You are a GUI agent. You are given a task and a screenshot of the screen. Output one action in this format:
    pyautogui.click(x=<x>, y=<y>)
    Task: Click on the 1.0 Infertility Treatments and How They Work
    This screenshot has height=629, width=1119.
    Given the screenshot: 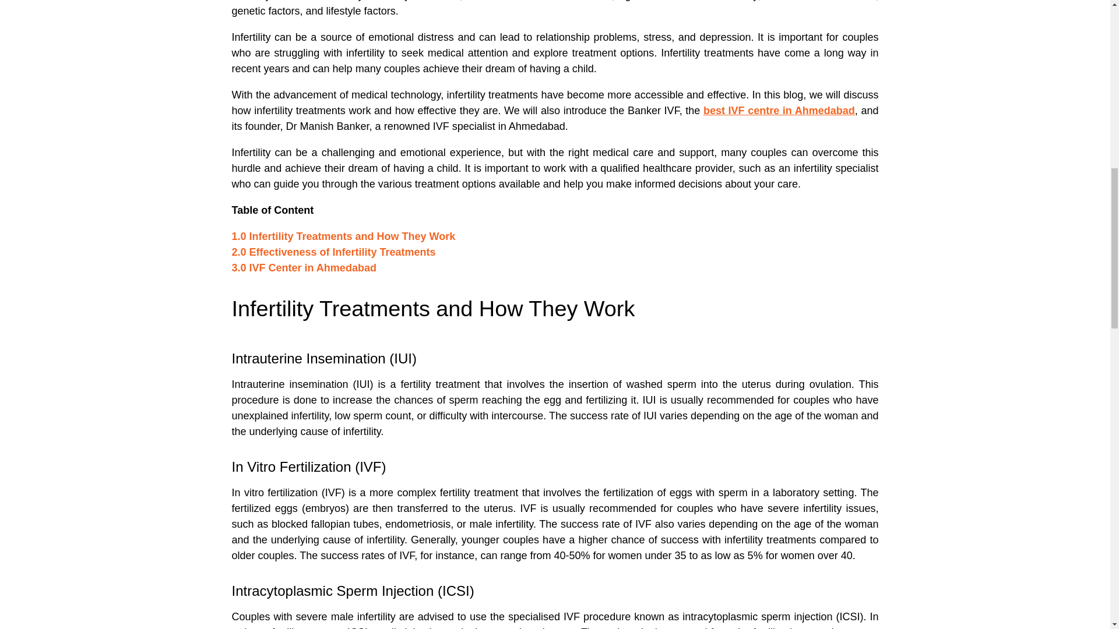 What is the action you would take?
    pyautogui.click(x=343, y=236)
    